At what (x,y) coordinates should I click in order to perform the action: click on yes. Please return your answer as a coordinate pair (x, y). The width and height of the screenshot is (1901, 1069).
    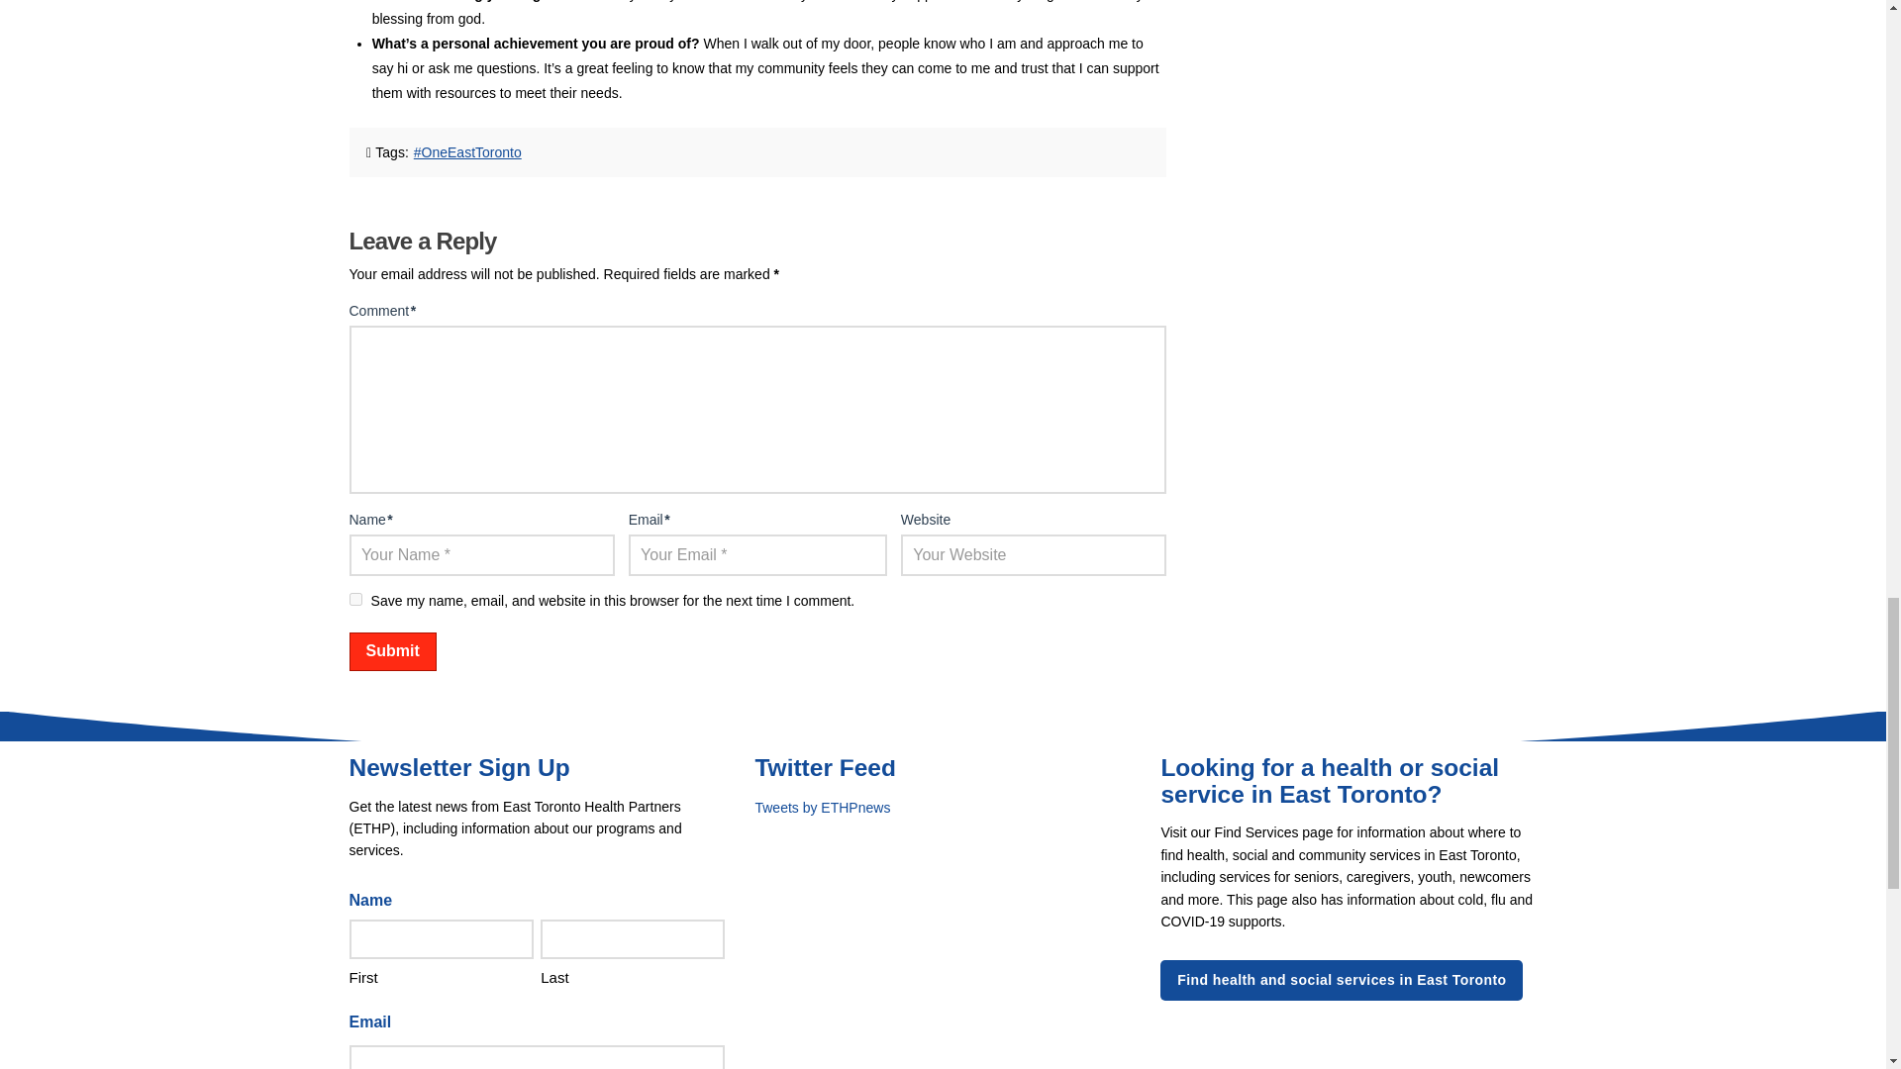
    Looking at the image, I should click on (354, 600).